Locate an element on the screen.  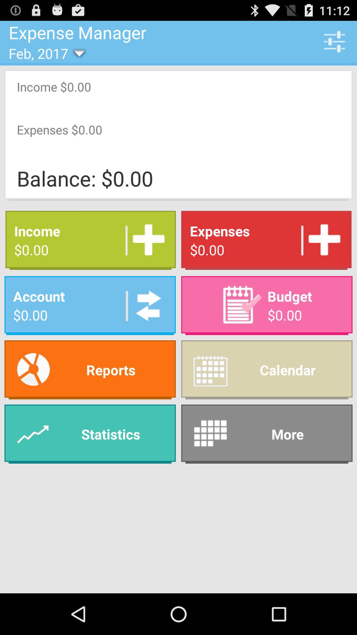
press the icon at the top right corner is located at coordinates (334, 41).